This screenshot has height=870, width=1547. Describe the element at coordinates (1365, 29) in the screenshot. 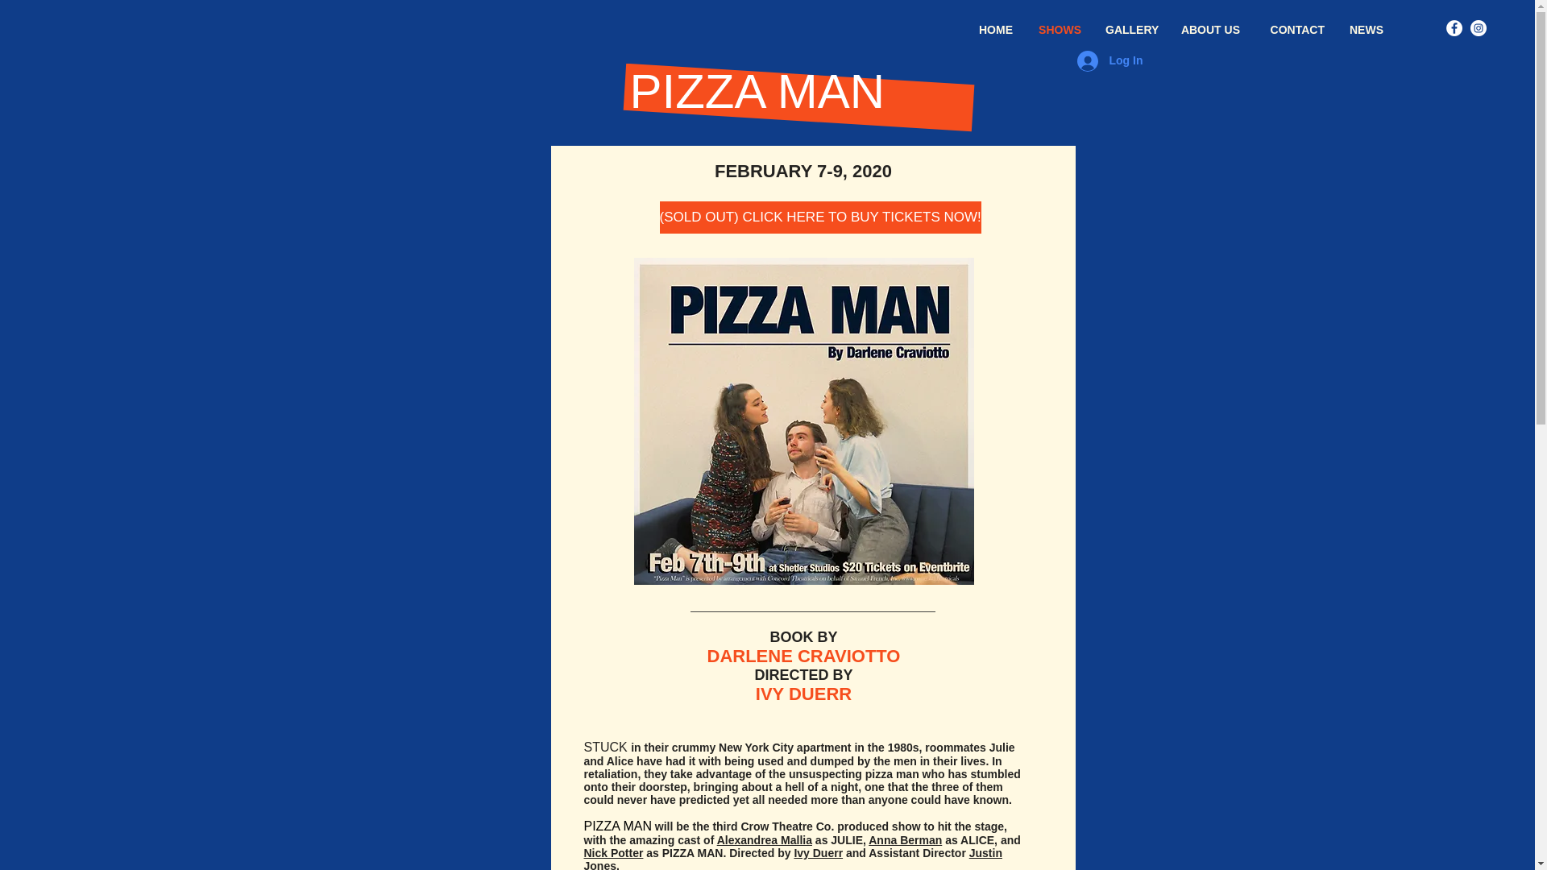

I see `NEWS` at that location.